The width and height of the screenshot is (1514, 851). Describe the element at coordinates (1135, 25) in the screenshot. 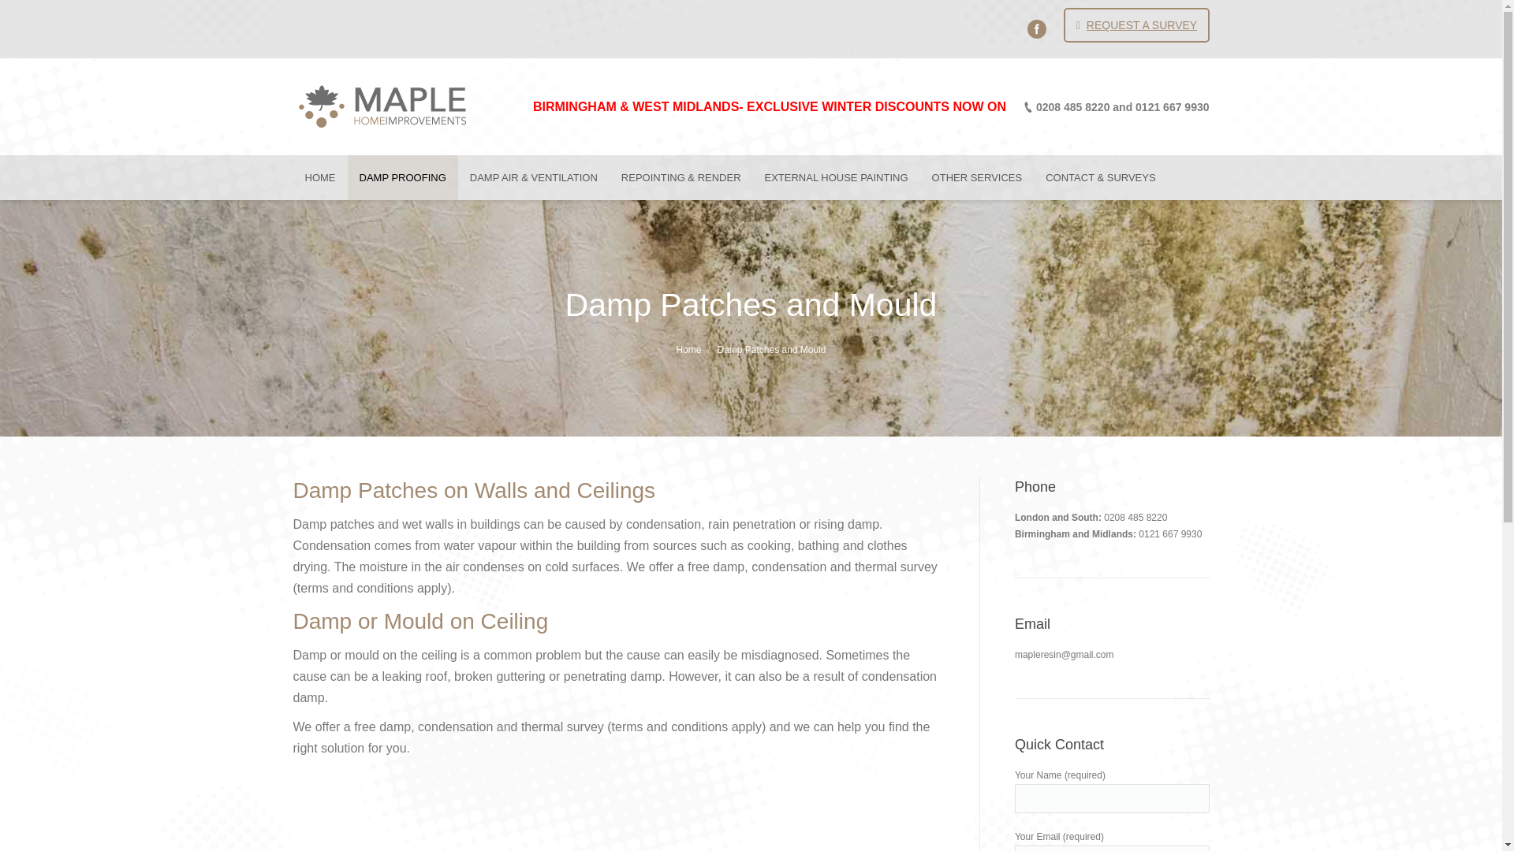

I see `REQUEST A SURVEY` at that location.